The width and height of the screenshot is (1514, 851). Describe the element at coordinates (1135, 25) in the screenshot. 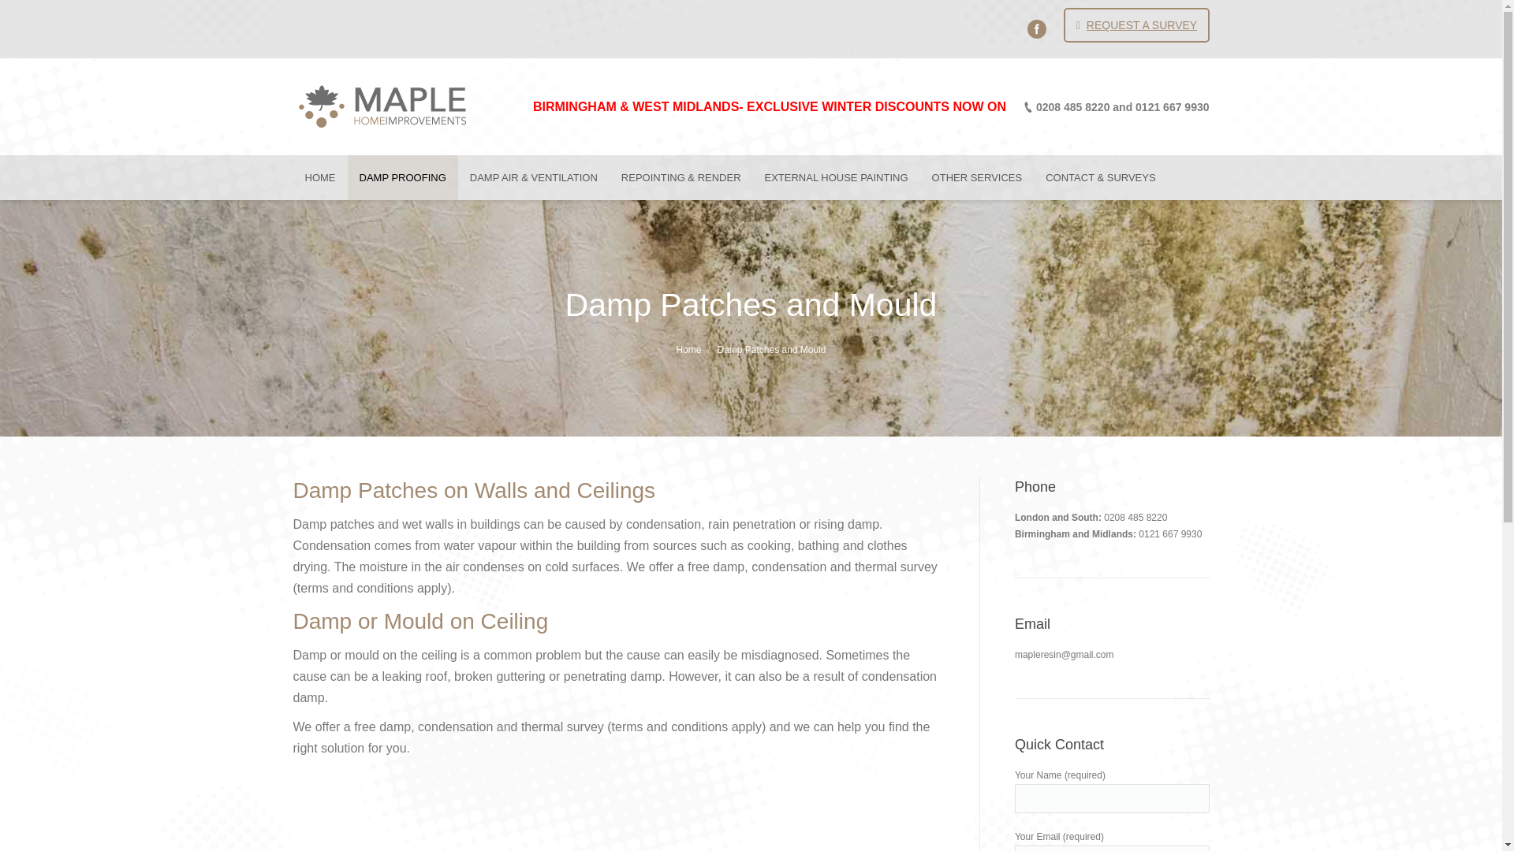

I see `REQUEST A SURVEY` at that location.